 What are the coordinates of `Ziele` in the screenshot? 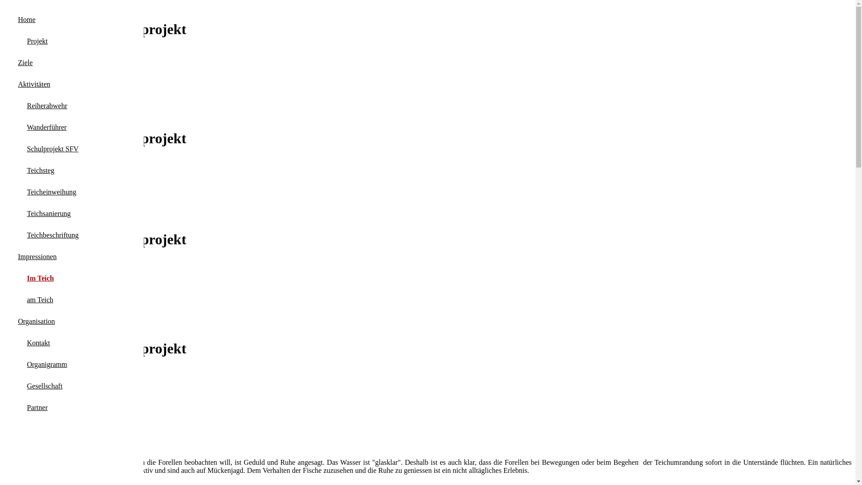 It's located at (25, 63).